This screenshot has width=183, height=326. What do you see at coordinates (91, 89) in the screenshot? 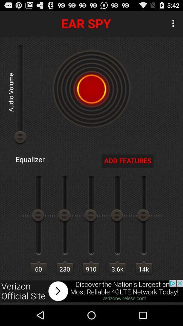
I see `turn on ear spy` at bounding box center [91, 89].